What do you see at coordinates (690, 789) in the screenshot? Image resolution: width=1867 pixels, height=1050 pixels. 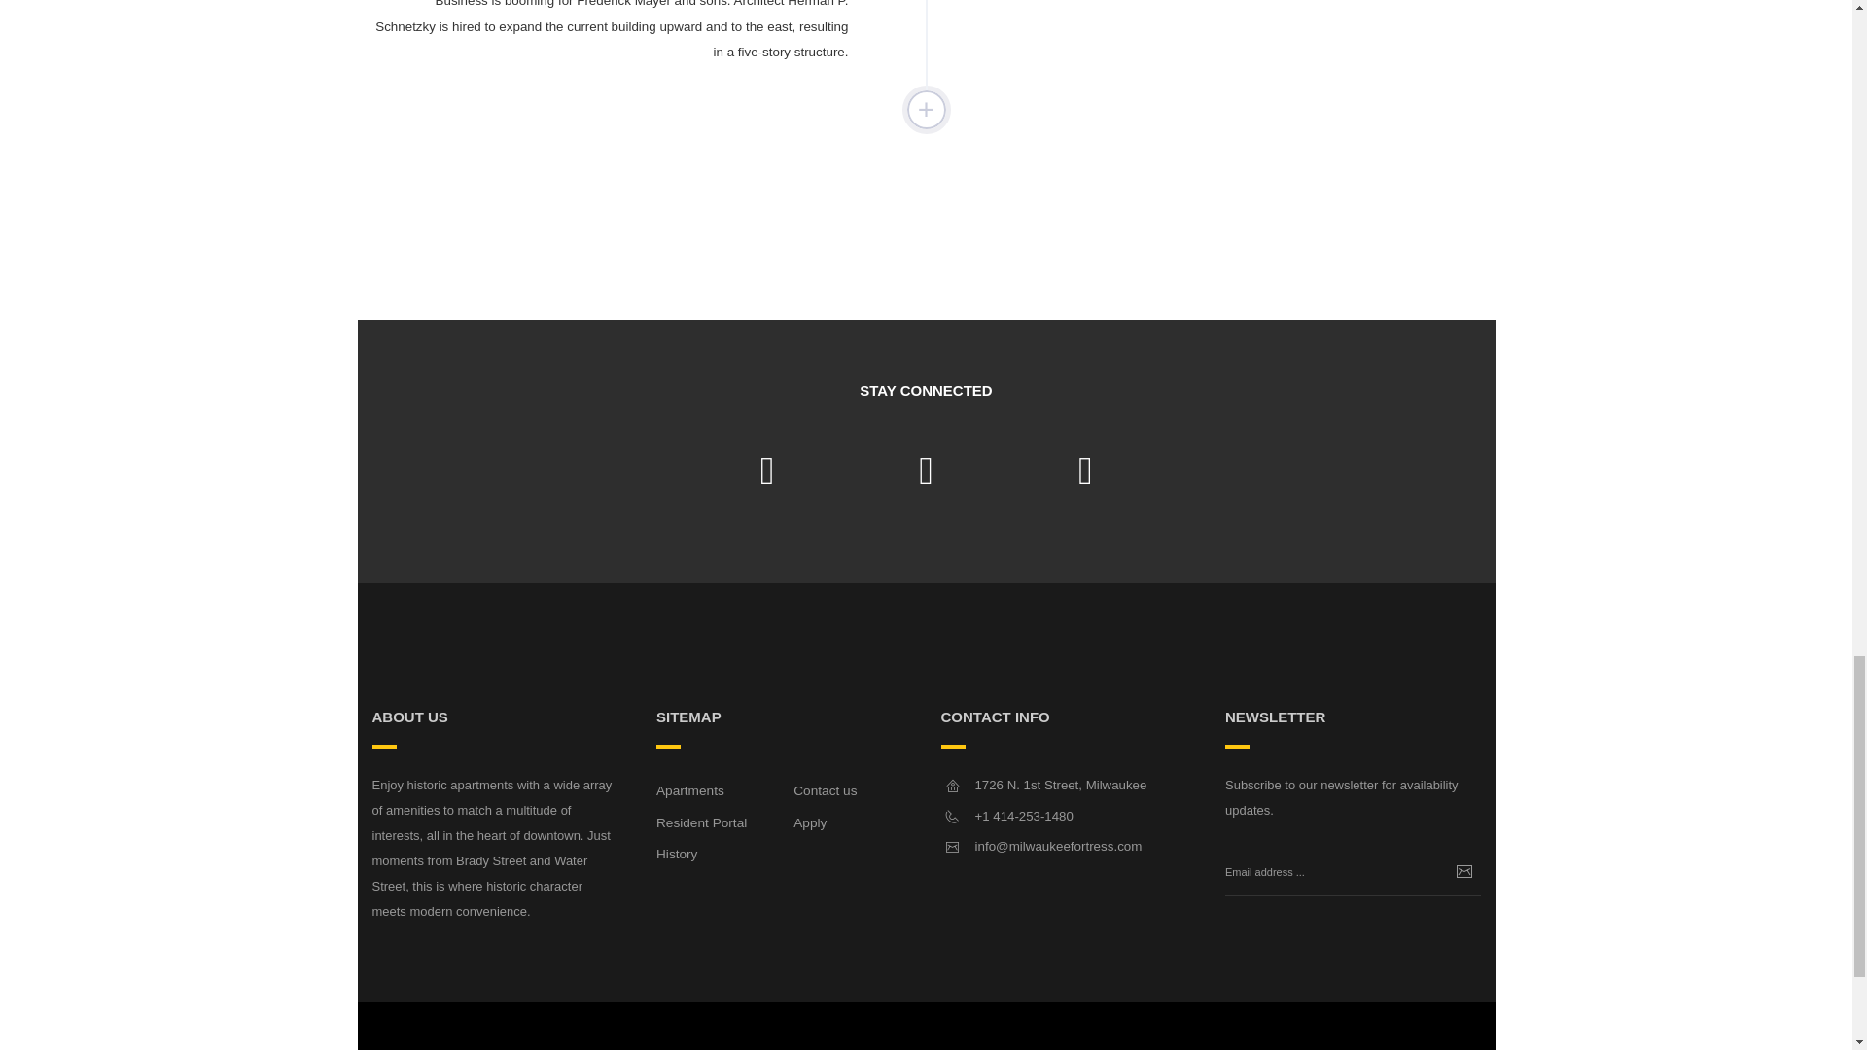 I see `Apartments` at bounding box center [690, 789].